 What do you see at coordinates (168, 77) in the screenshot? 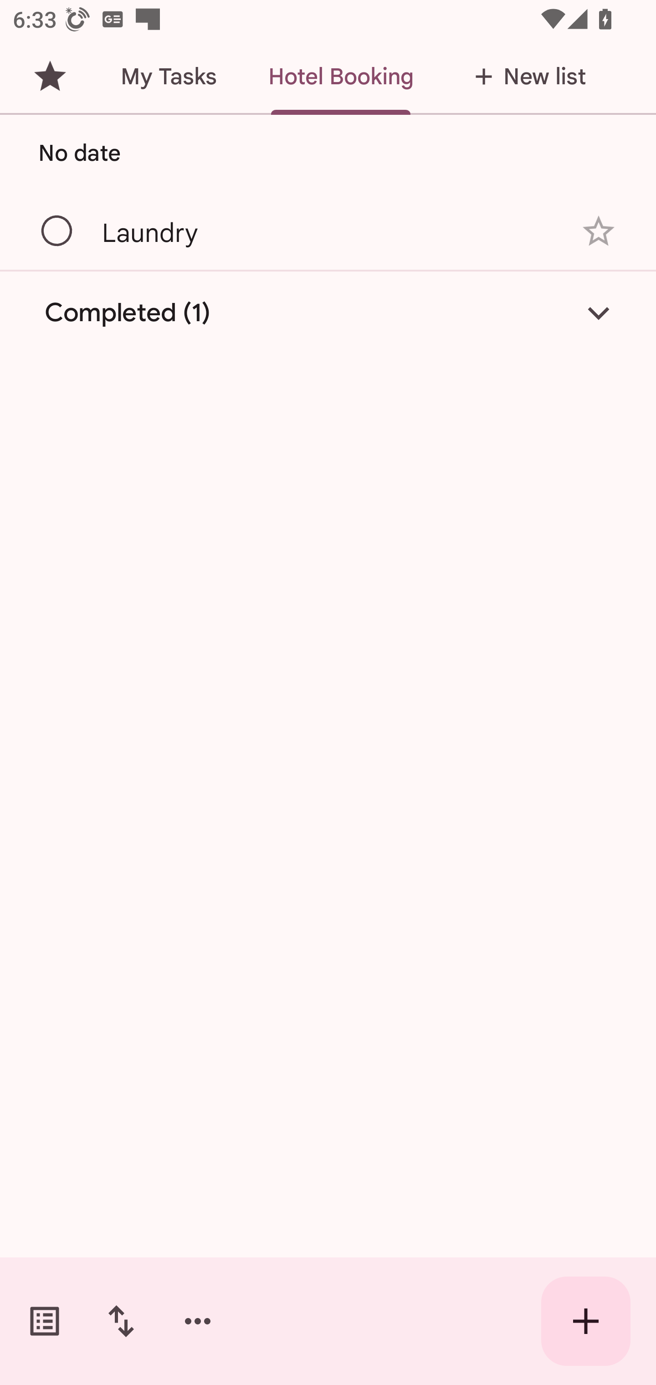
I see `My Tasks` at bounding box center [168, 77].